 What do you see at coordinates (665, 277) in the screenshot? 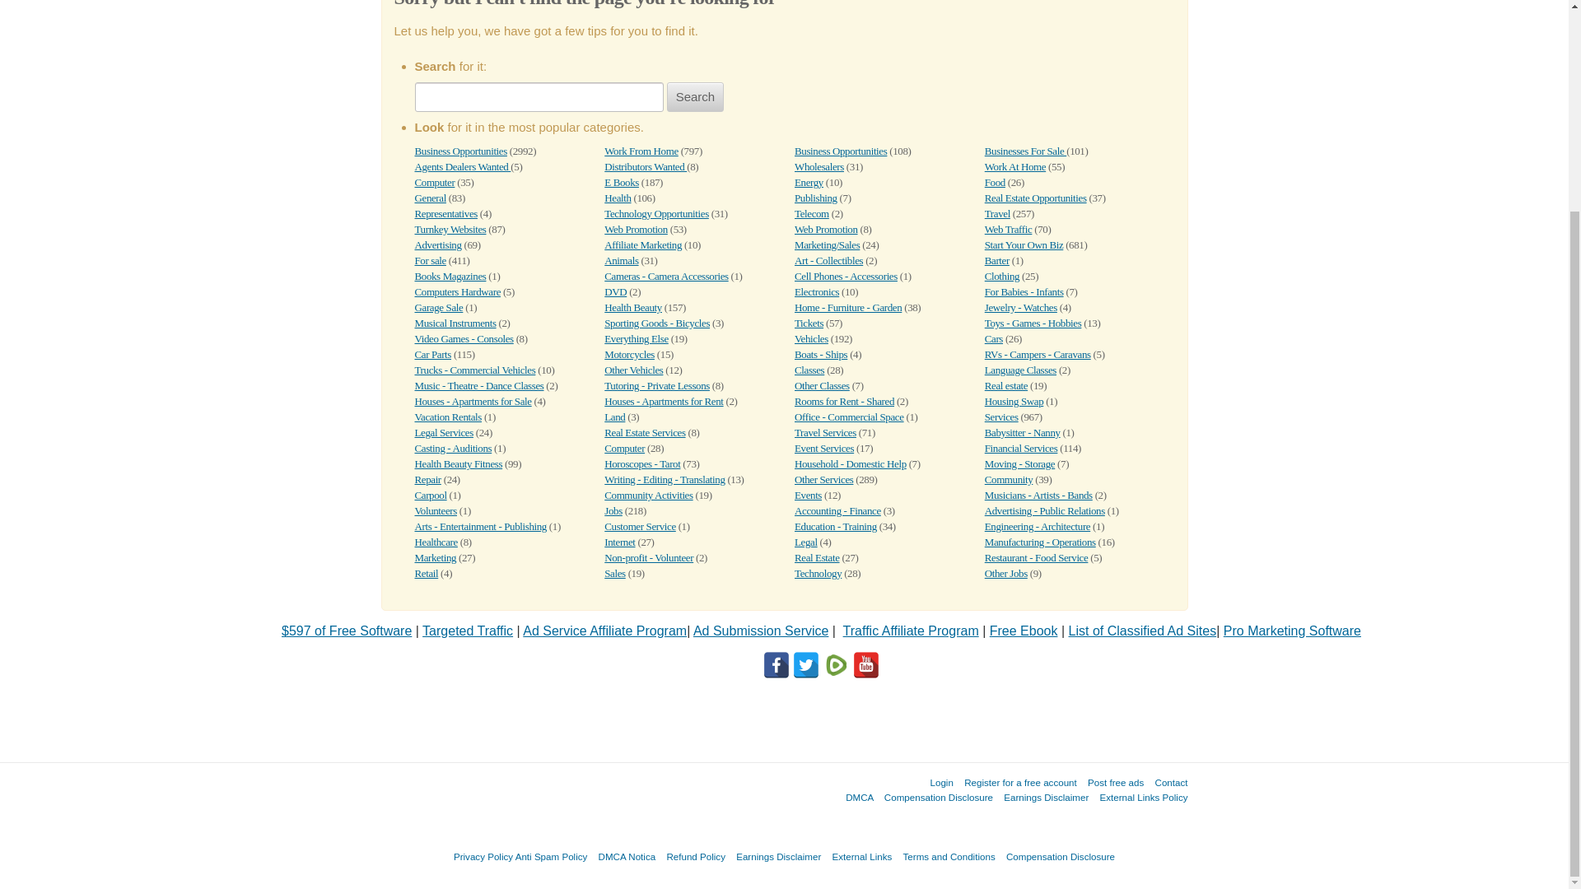
I see `Cameras - Camera Accessories` at bounding box center [665, 277].